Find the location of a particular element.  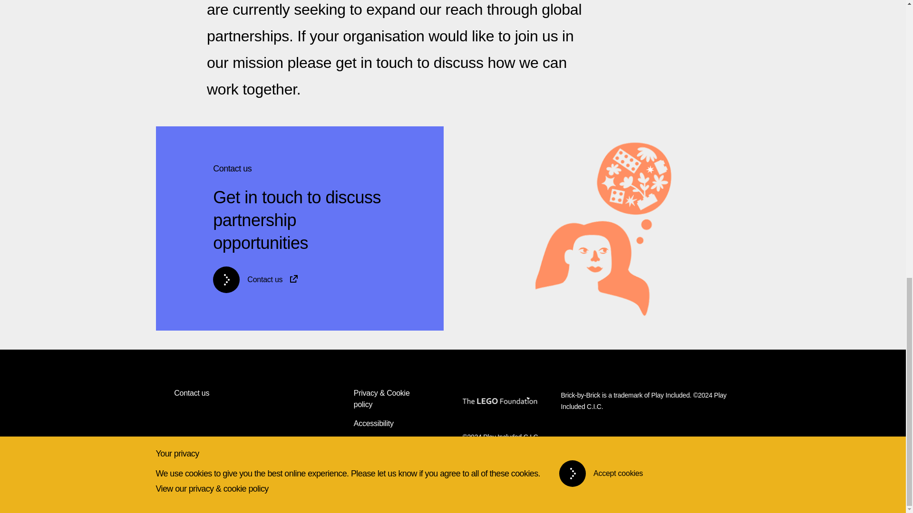

Contact us is located at coordinates (299, 279).